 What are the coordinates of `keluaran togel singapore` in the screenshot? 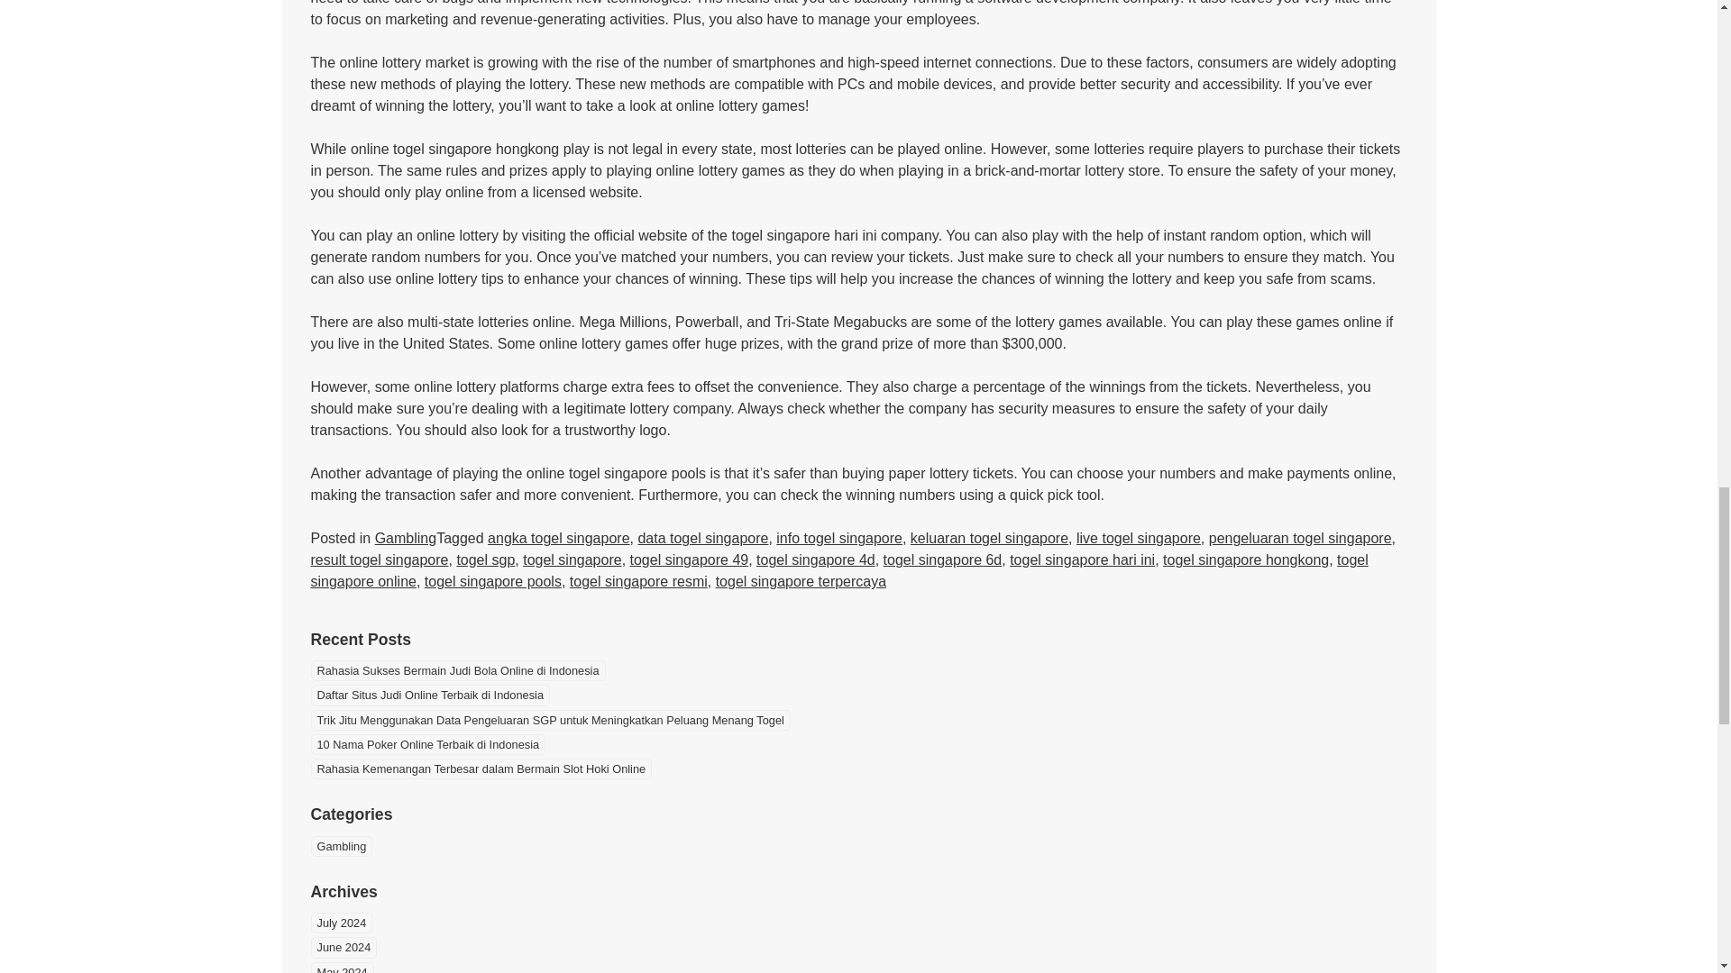 It's located at (988, 537).